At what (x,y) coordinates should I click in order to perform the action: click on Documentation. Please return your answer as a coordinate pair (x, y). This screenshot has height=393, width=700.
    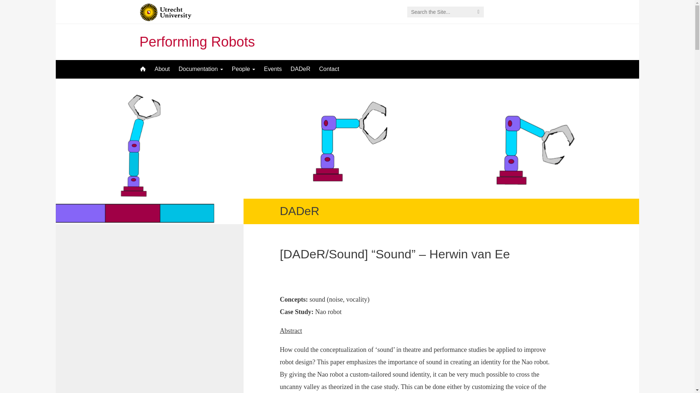
    Looking at the image, I should click on (201, 69).